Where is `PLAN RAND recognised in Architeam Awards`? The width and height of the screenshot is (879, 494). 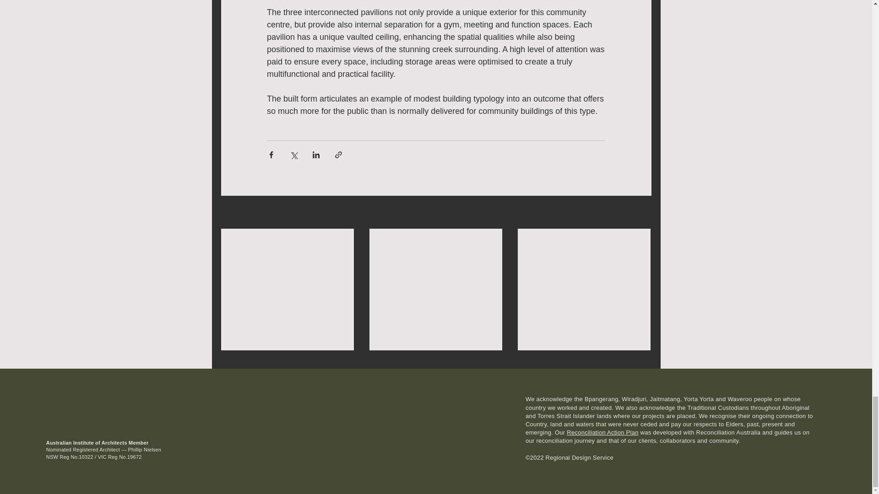 PLAN RAND recognised in Architeam Awards is located at coordinates (435, 324).